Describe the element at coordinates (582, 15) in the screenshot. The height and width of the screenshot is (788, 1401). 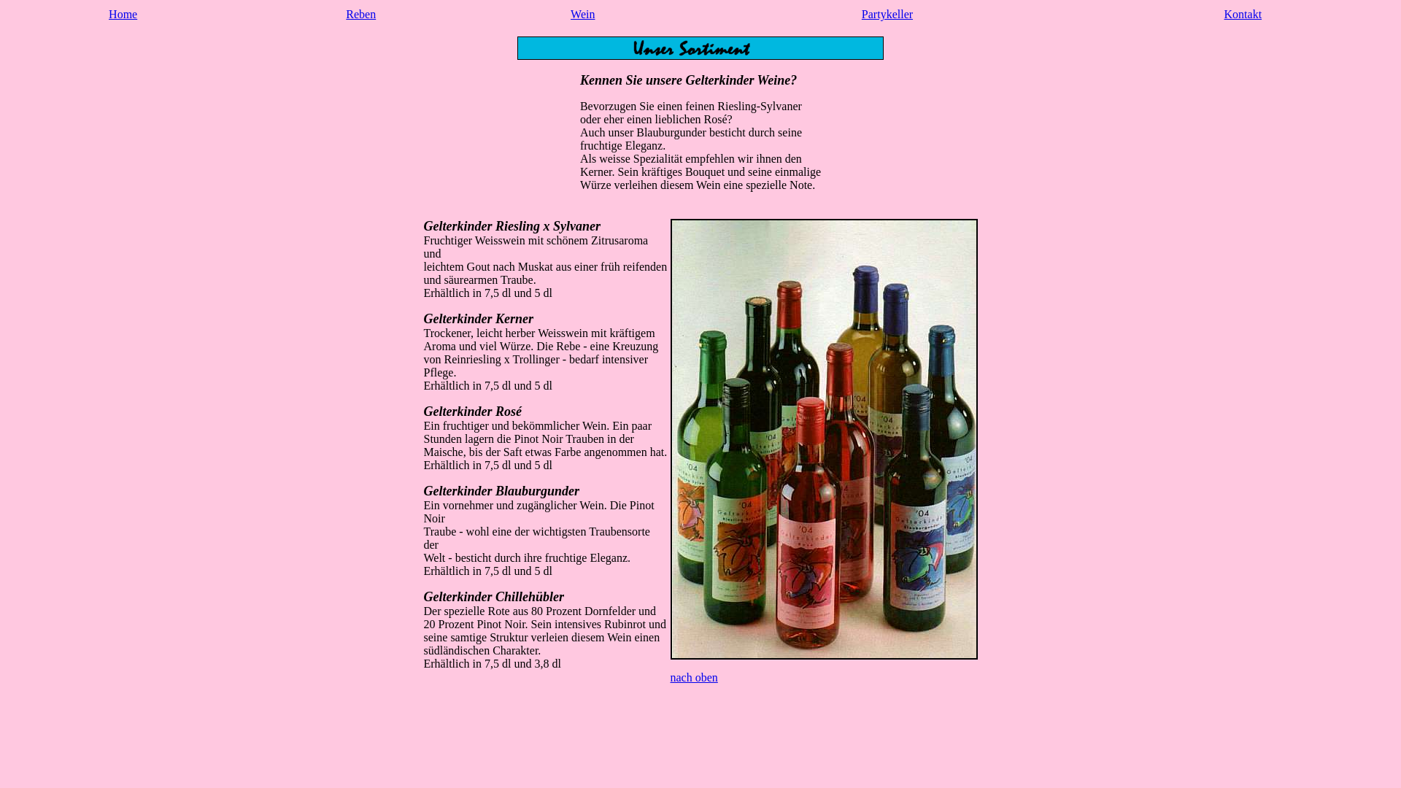
I see `Wein` at that location.